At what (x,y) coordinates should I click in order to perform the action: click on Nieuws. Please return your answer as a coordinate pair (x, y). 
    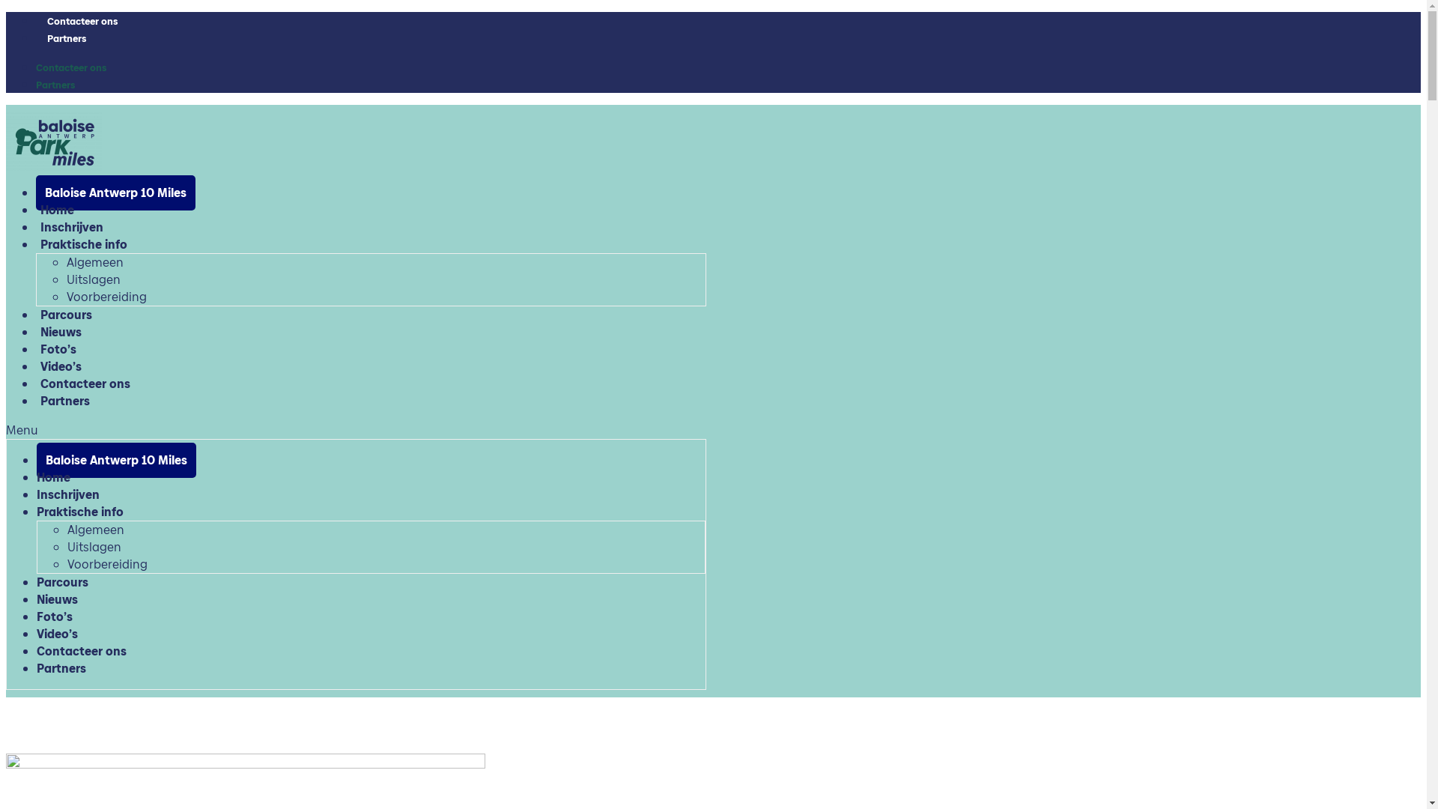
    Looking at the image, I should click on (57, 599).